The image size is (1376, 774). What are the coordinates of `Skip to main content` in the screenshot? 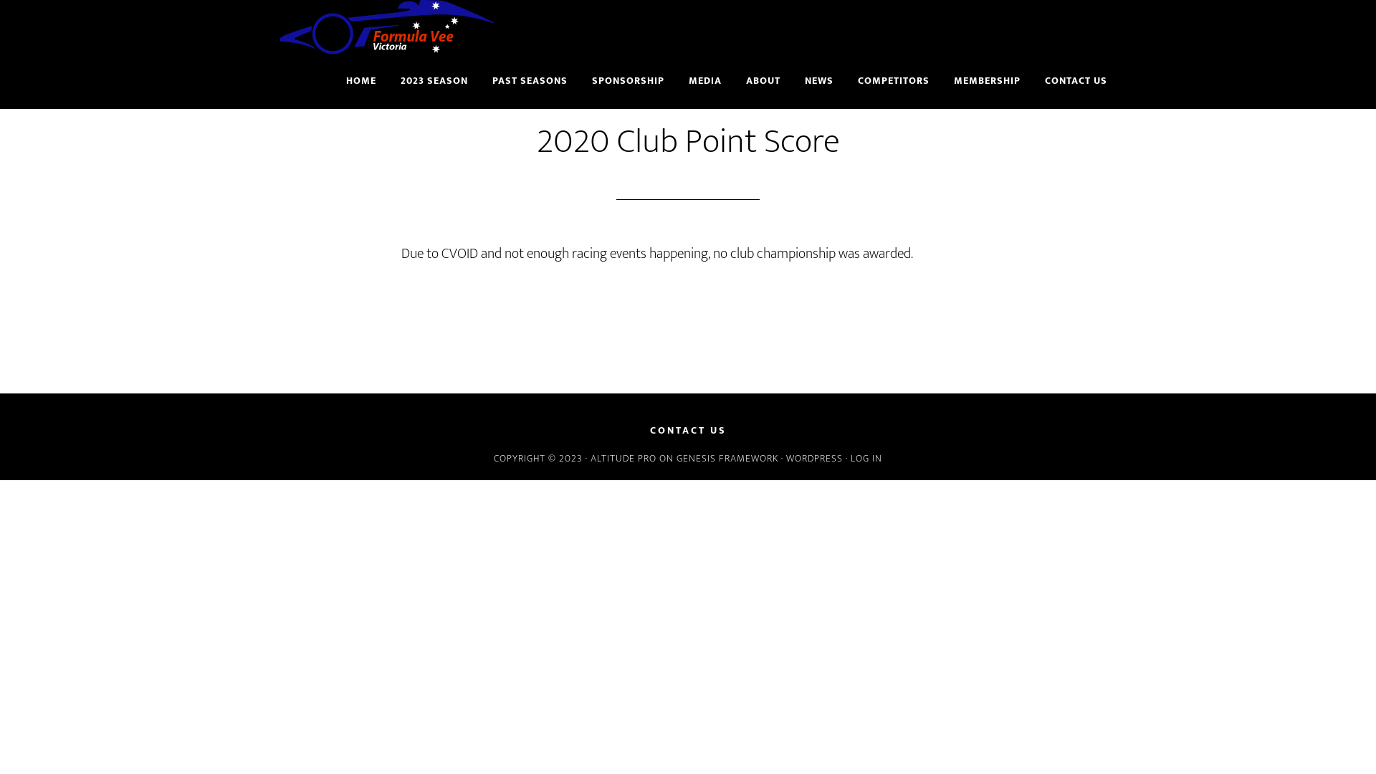 It's located at (0, 0).